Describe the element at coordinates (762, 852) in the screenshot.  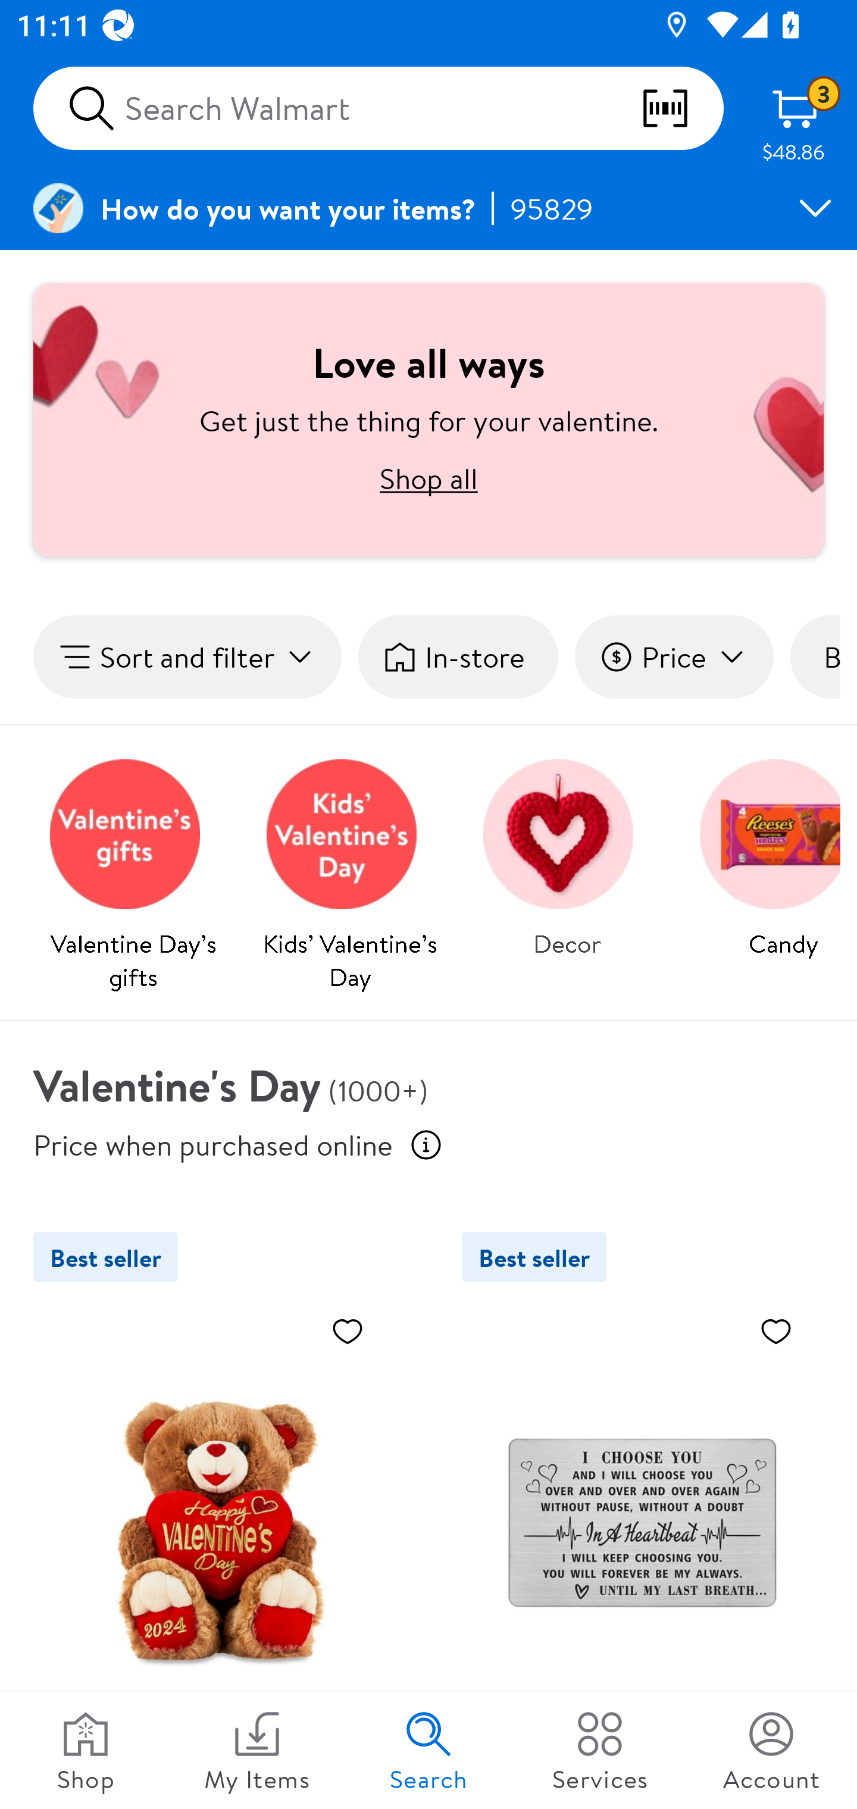
I see `Search by Candy Candy` at that location.